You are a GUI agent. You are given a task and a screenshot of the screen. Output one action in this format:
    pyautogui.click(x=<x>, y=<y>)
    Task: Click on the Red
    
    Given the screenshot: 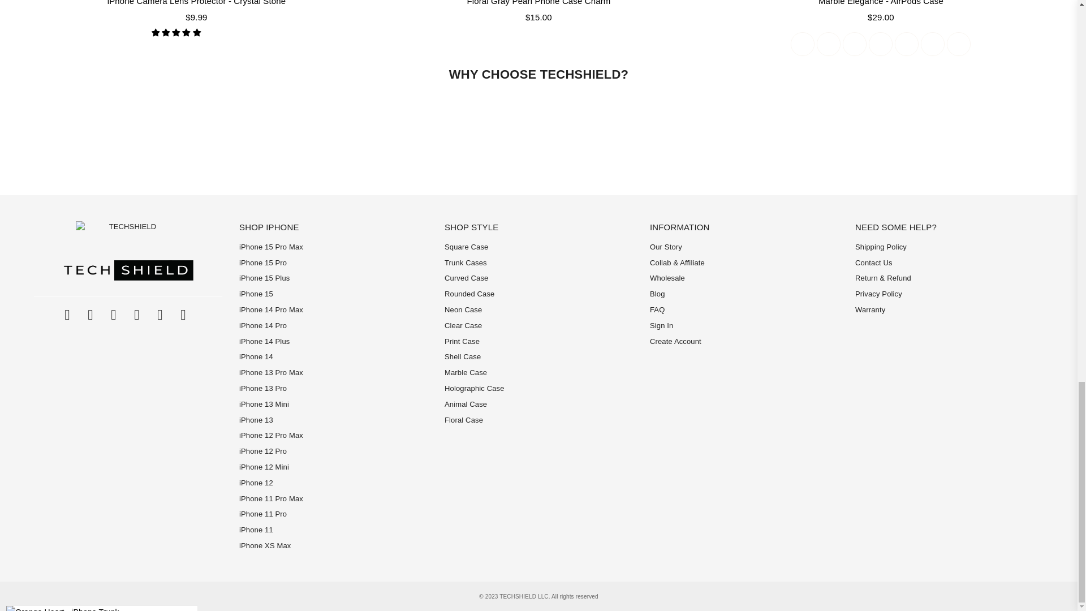 What is the action you would take?
    pyautogui.click(x=958, y=44)
    